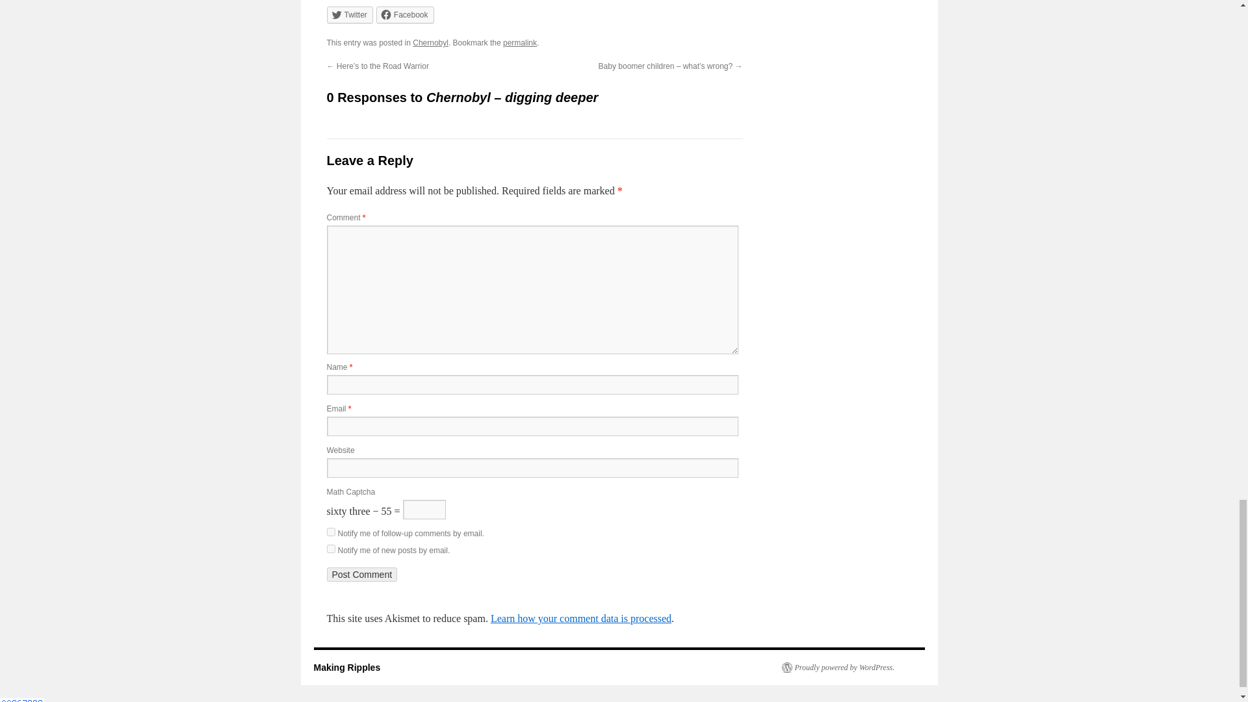 The image size is (1248, 702). What do you see at coordinates (346, 667) in the screenshot?
I see `Making Ripples` at bounding box center [346, 667].